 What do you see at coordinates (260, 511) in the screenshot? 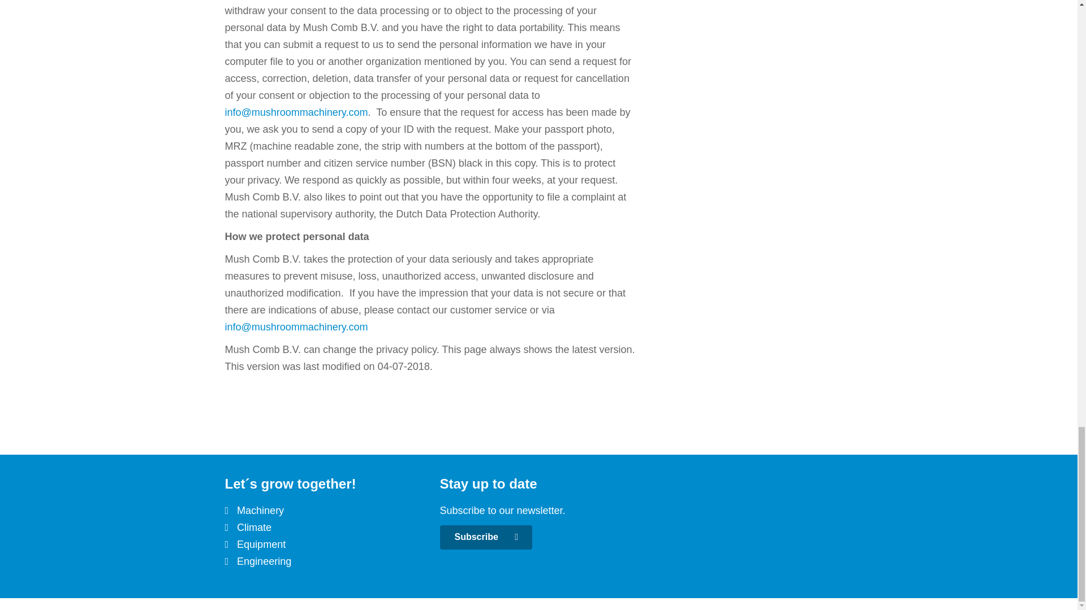
I see `Machinery` at bounding box center [260, 511].